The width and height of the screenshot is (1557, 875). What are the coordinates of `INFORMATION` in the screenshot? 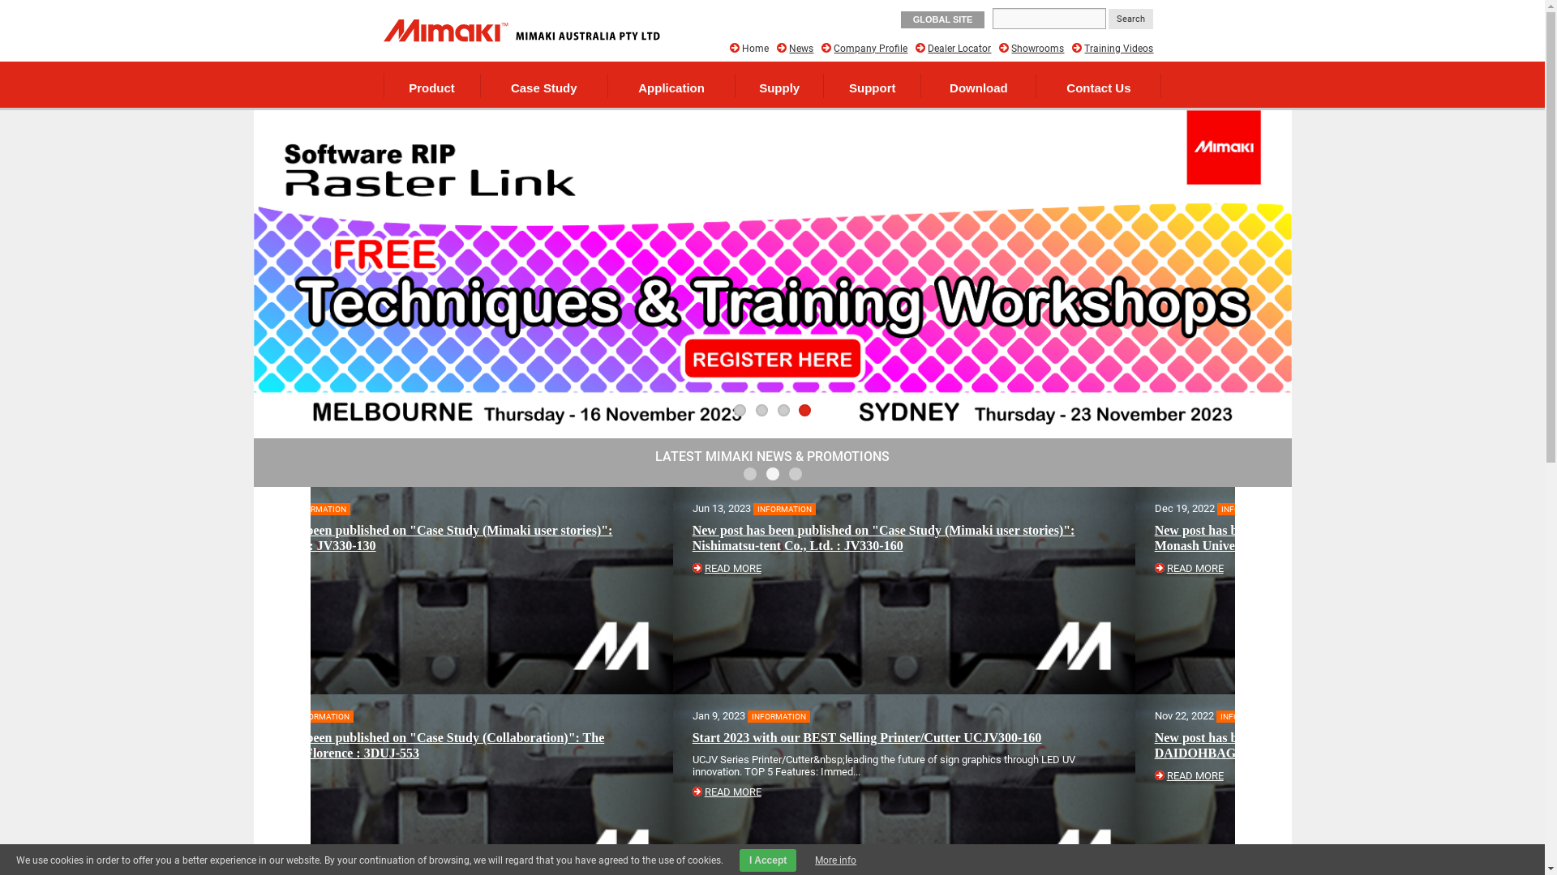 It's located at (422, 509).